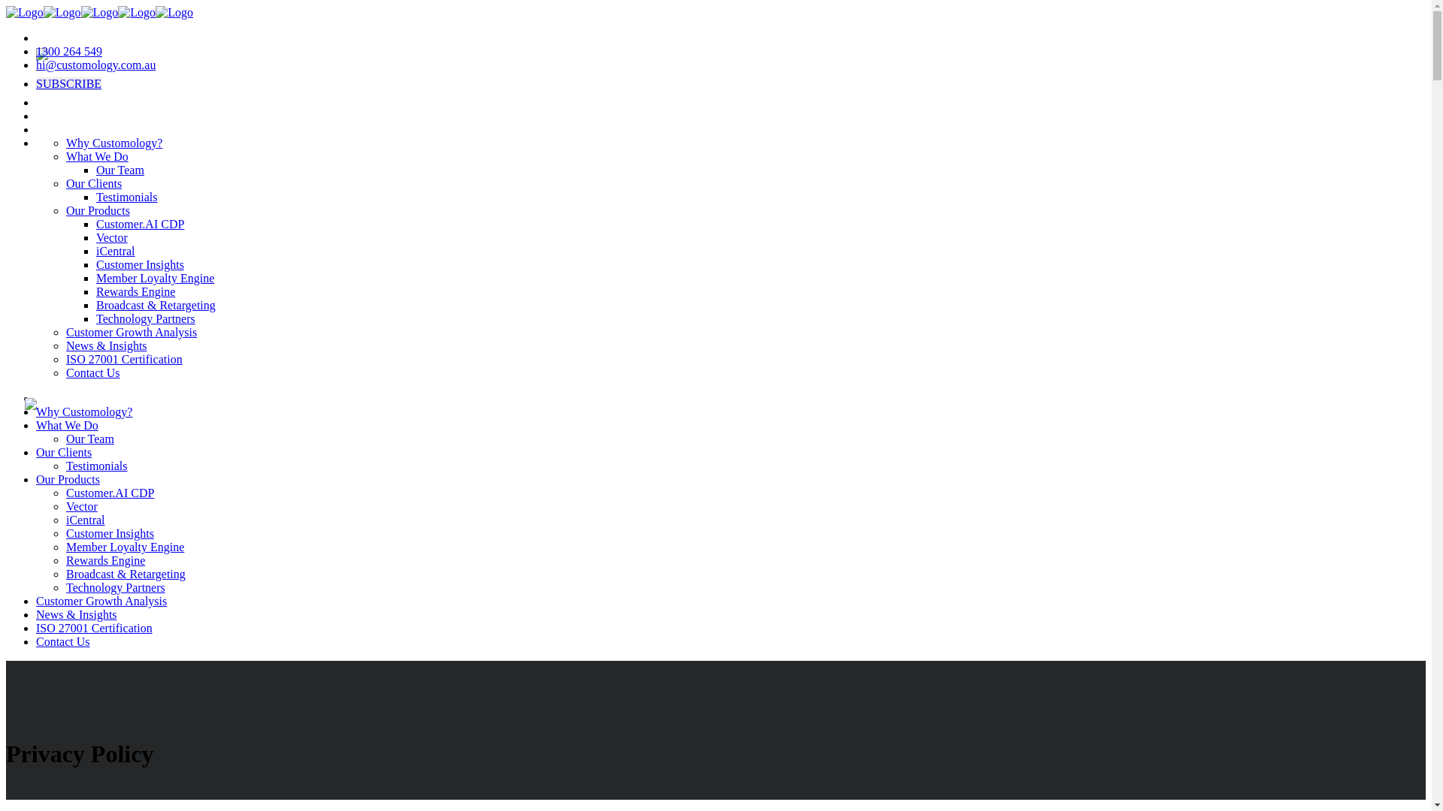 The image size is (1443, 811). What do you see at coordinates (95, 628) in the screenshot?
I see `ISO 27001 Certification` at bounding box center [95, 628].